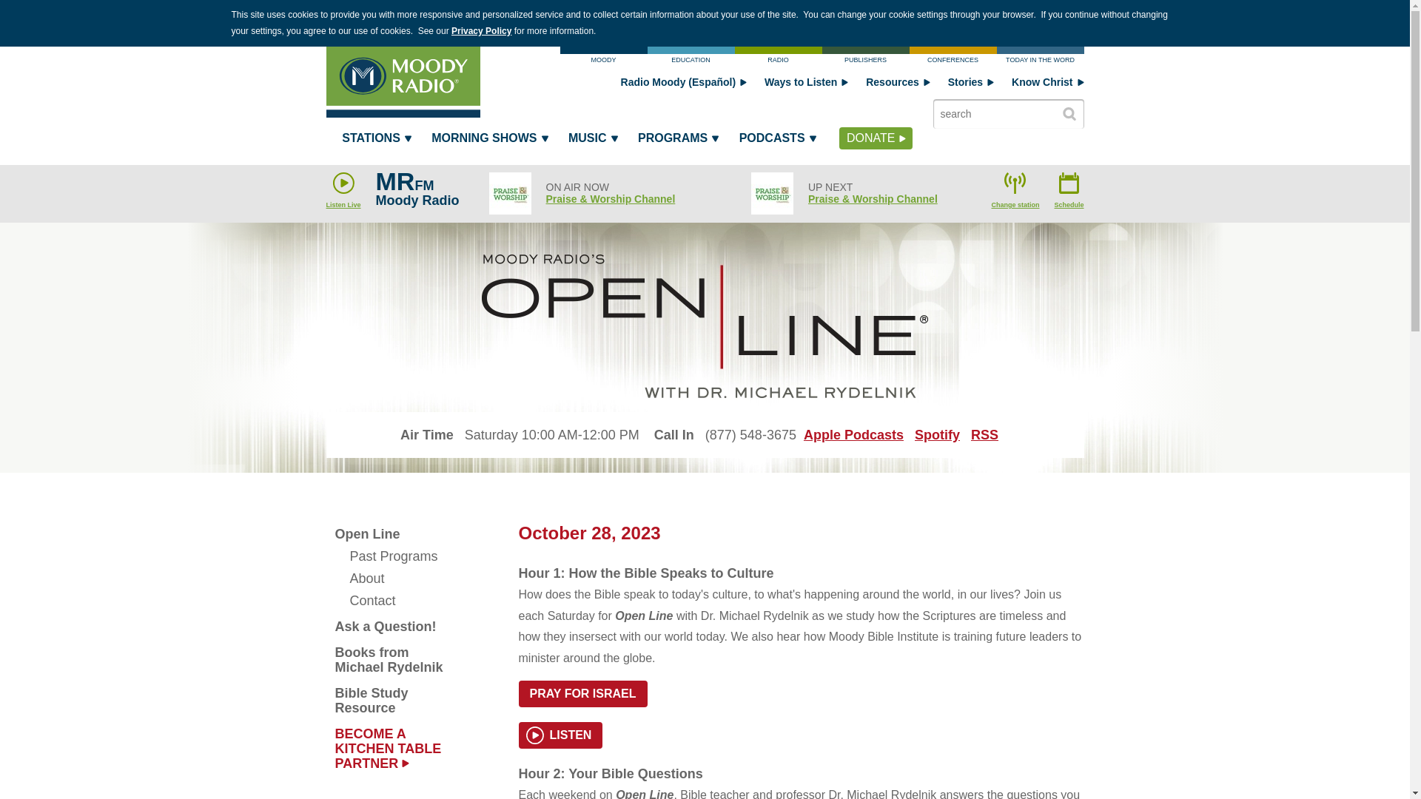 This screenshot has height=799, width=1421. Describe the element at coordinates (1047, 81) in the screenshot. I see `Know Christ` at that location.